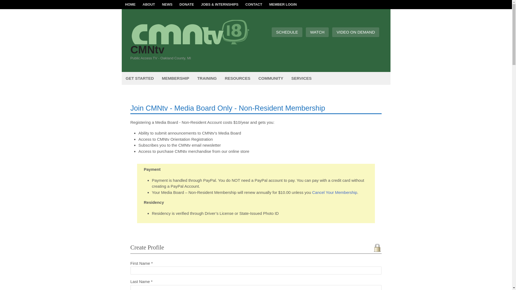  I want to click on COMMUNITY, so click(271, 78).